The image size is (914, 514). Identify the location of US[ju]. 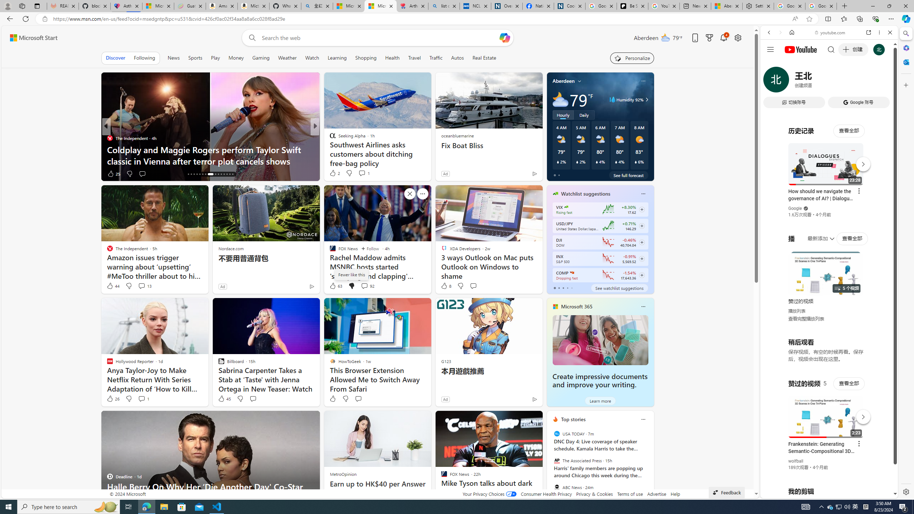
(784, 493).